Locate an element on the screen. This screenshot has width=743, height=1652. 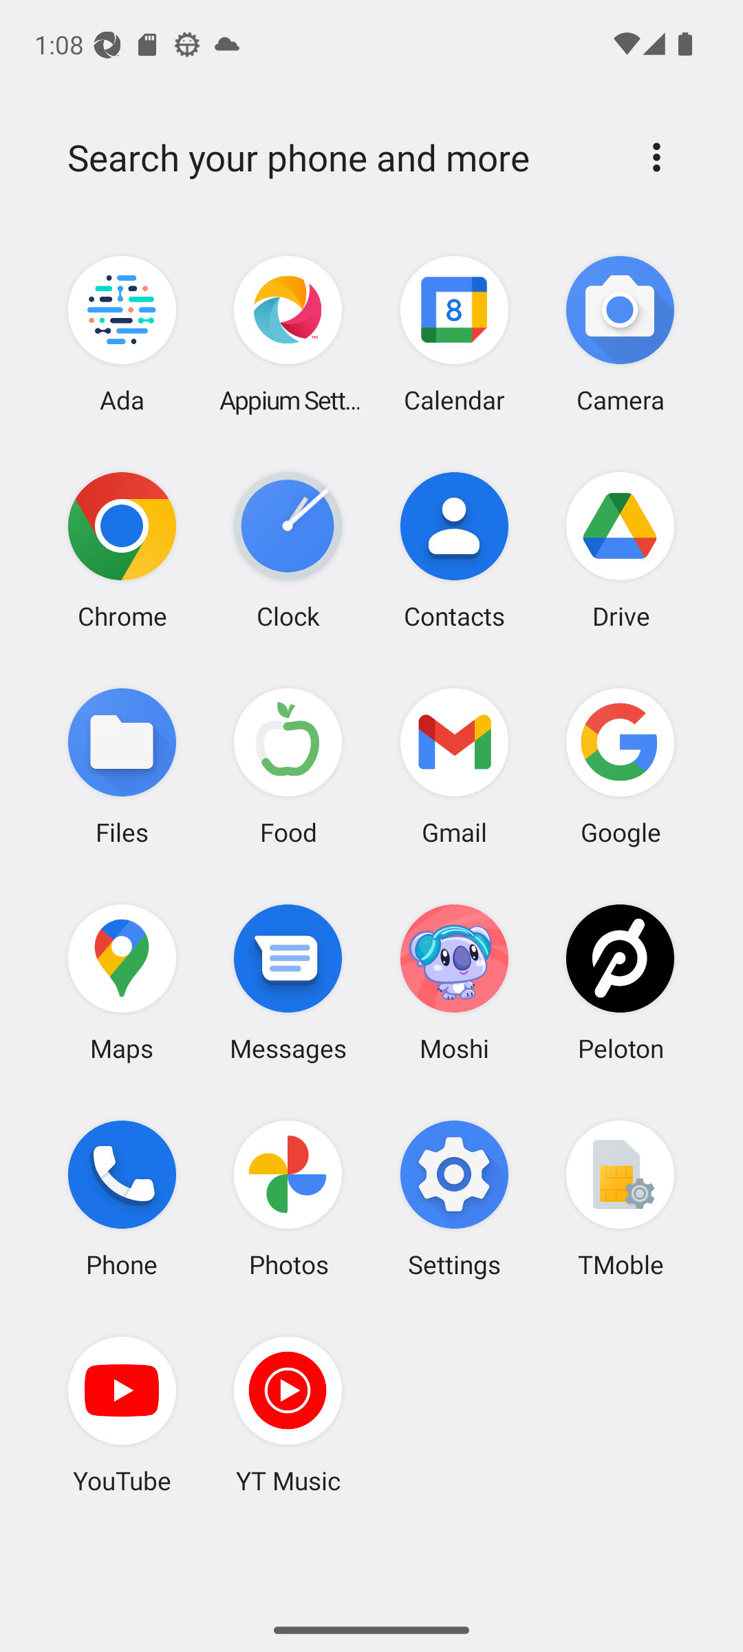
Ada is located at coordinates (122, 335).